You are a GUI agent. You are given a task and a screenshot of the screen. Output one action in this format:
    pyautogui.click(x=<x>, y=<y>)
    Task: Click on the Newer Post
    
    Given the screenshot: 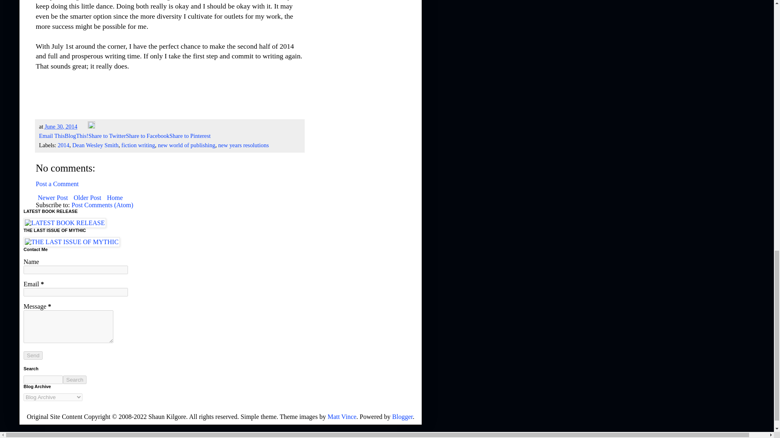 What is the action you would take?
    pyautogui.click(x=53, y=198)
    